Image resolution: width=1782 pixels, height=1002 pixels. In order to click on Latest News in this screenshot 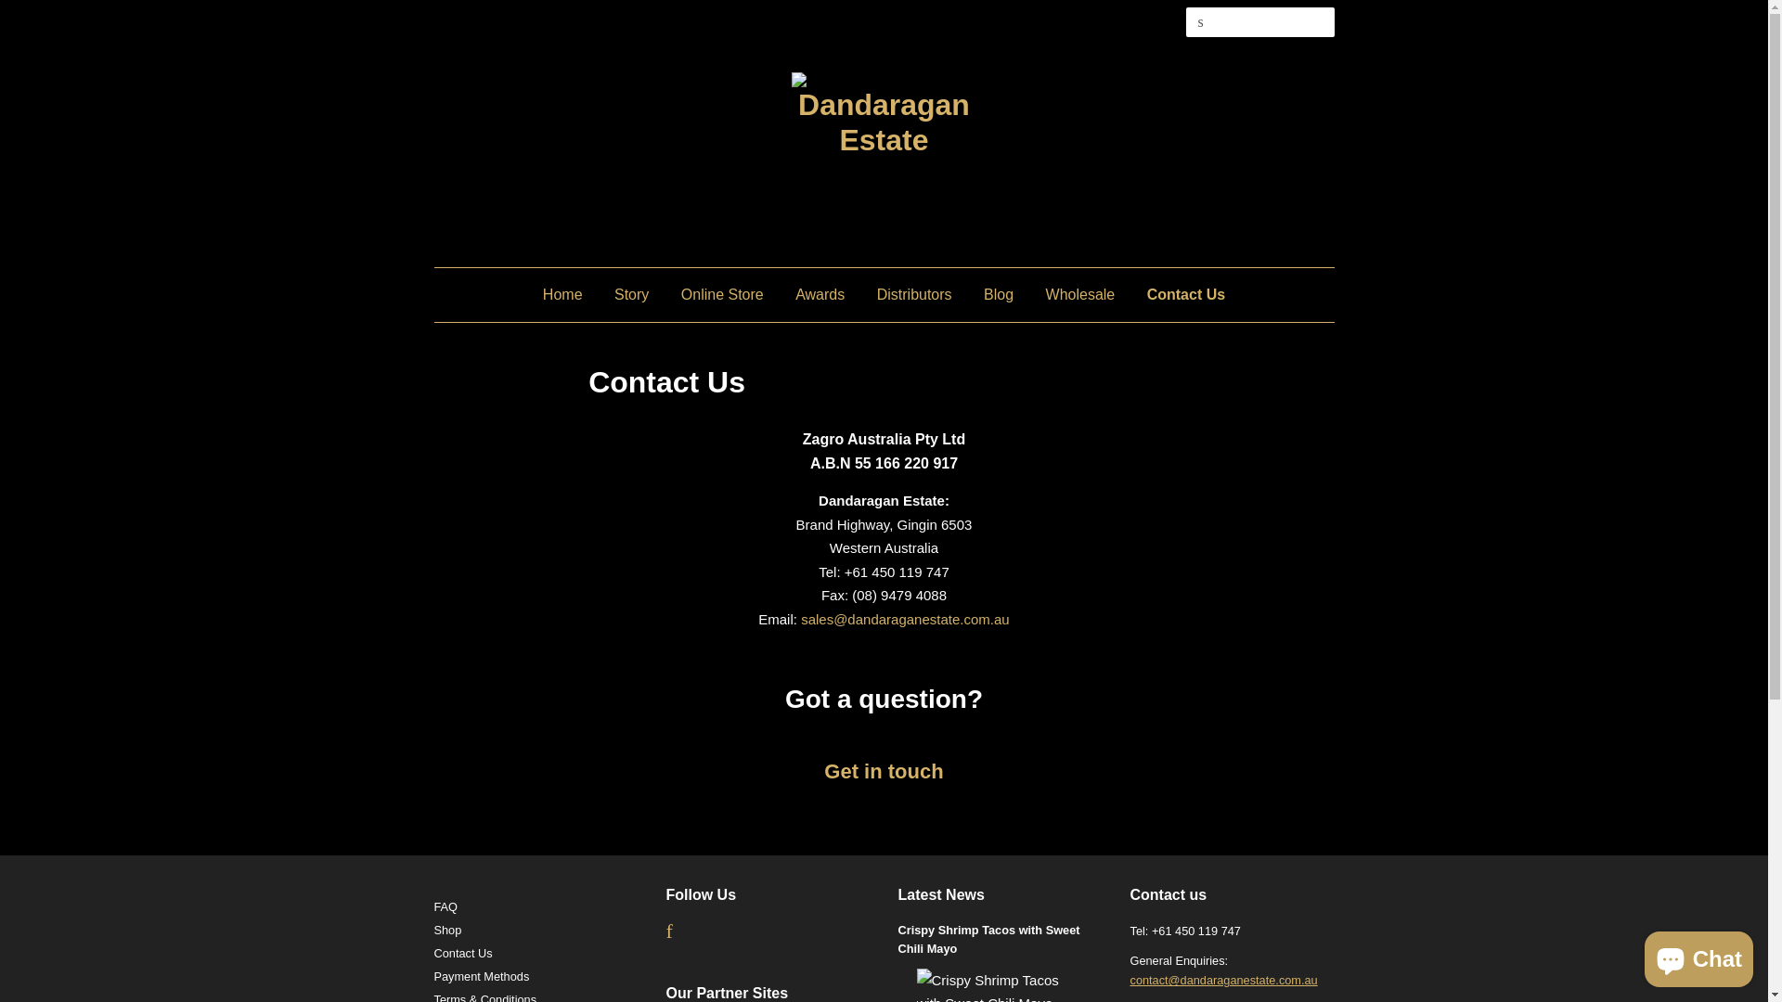, I will do `click(941, 894)`.